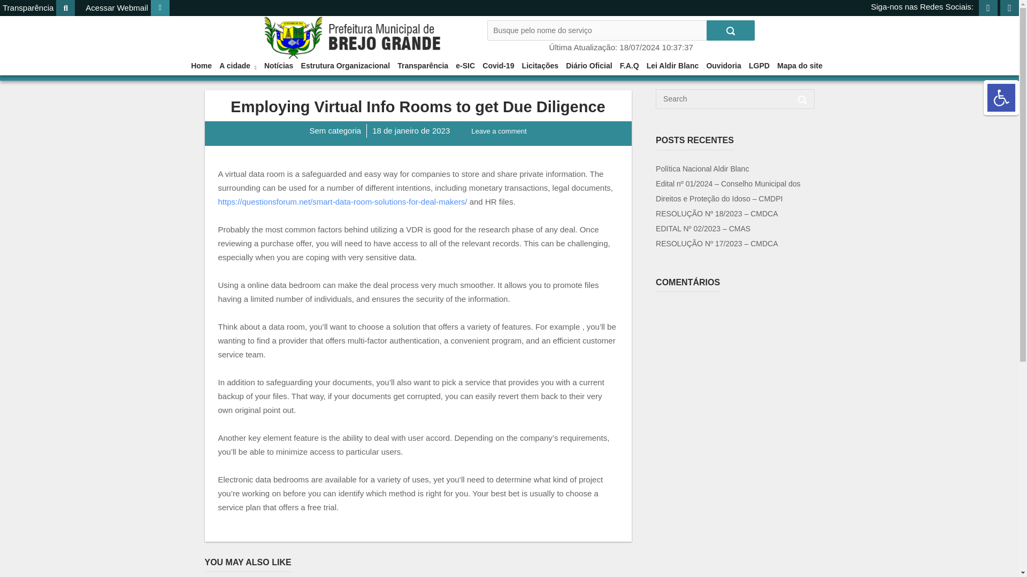 Image resolution: width=1027 pixels, height=577 pixels. What do you see at coordinates (1001, 97) in the screenshot?
I see `SEARCH` at bounding box center [1001, 97].